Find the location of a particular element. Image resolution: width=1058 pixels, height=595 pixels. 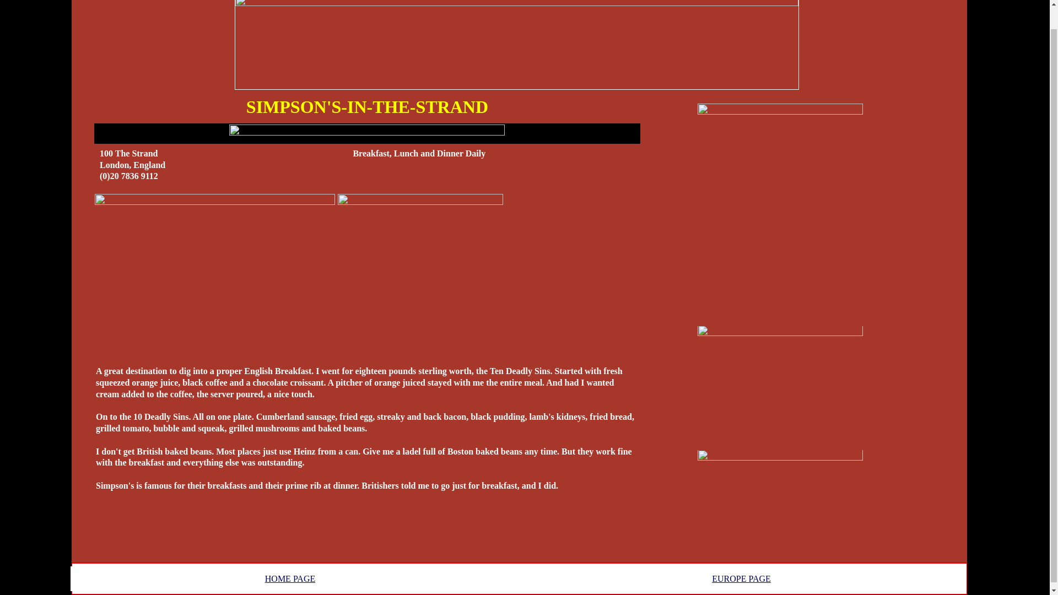

Simpsons-DiningRoom is located at coordinates (780, 386).